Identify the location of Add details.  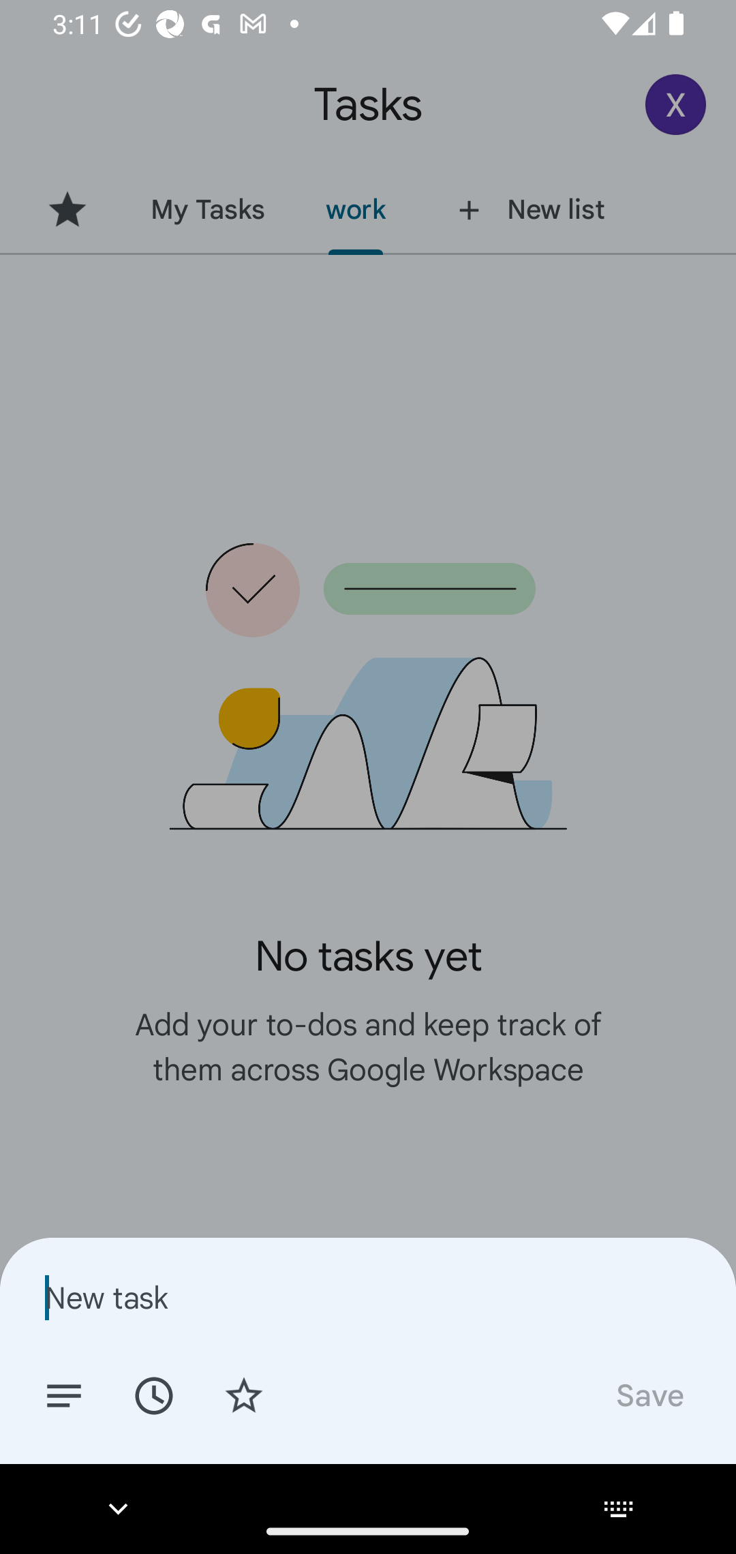
(64, 1395).